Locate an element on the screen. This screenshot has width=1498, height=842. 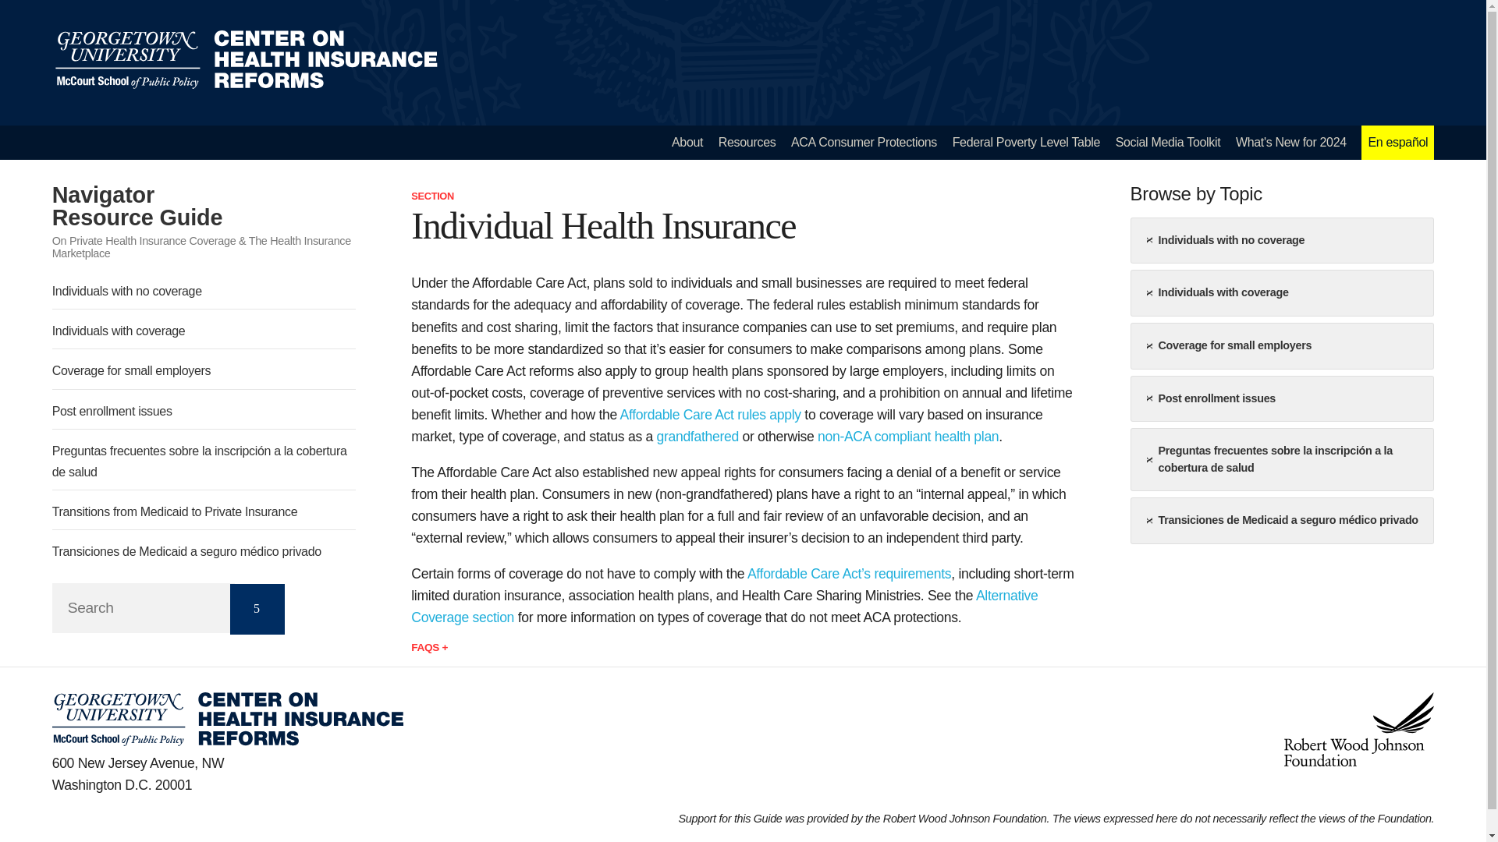
Federal Poverty Level Table is located at coordinates (1026, 142).